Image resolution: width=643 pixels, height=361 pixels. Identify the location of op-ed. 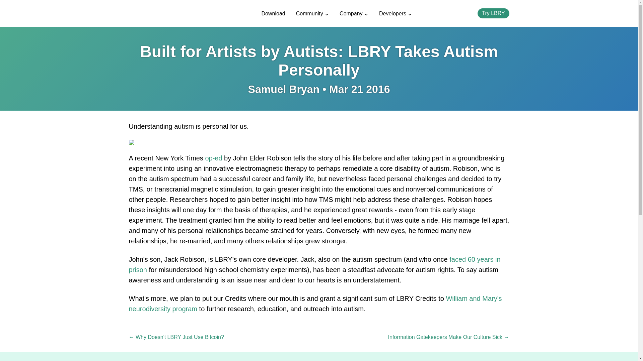
(213, 158).